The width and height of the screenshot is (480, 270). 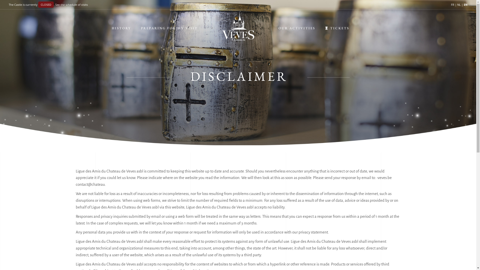 I want to click on HISTORY, so click(x=121, y=28).